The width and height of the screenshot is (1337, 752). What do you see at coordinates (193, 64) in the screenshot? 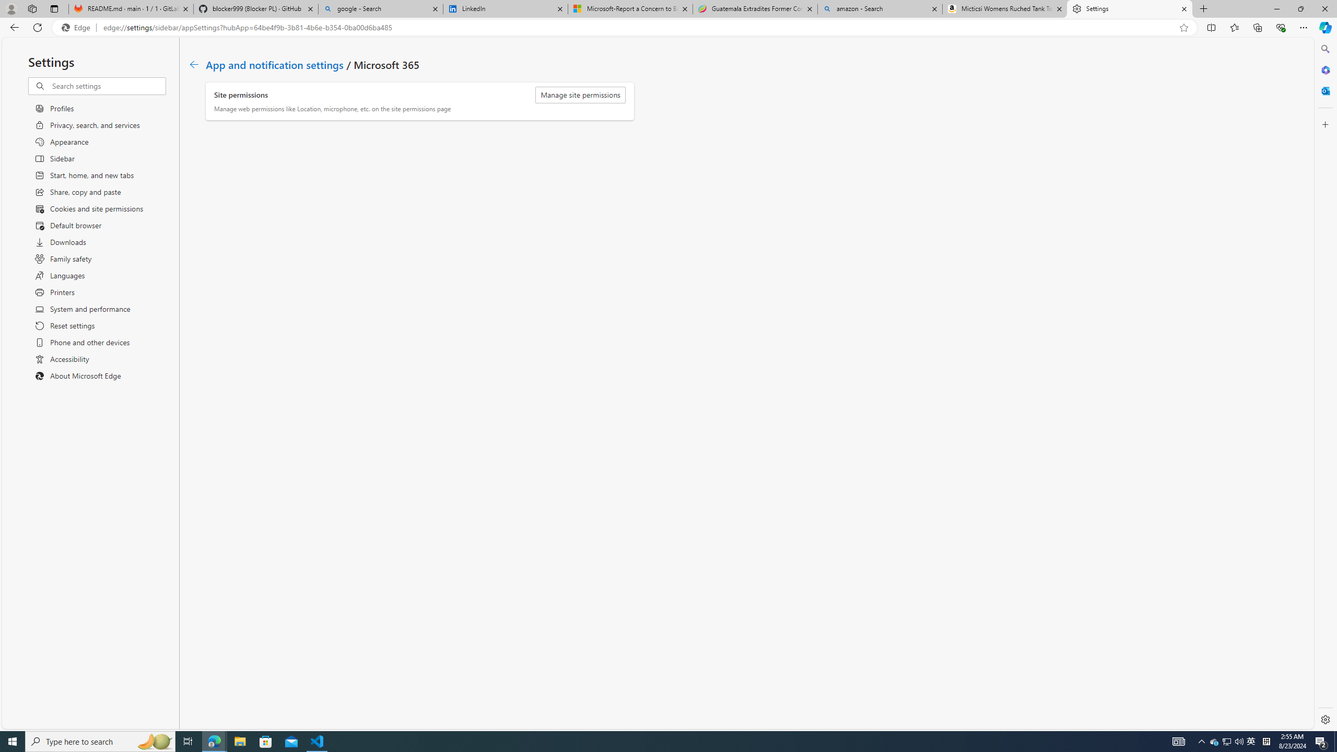
I see `Class: c01182` at bounding box center [193, 64].